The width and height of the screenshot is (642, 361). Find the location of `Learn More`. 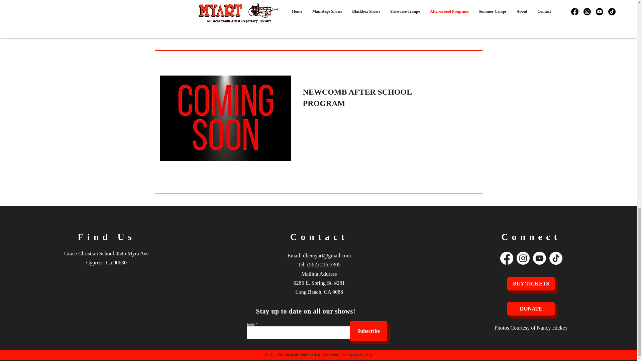

Learn More is located at coordinates (327, 30).